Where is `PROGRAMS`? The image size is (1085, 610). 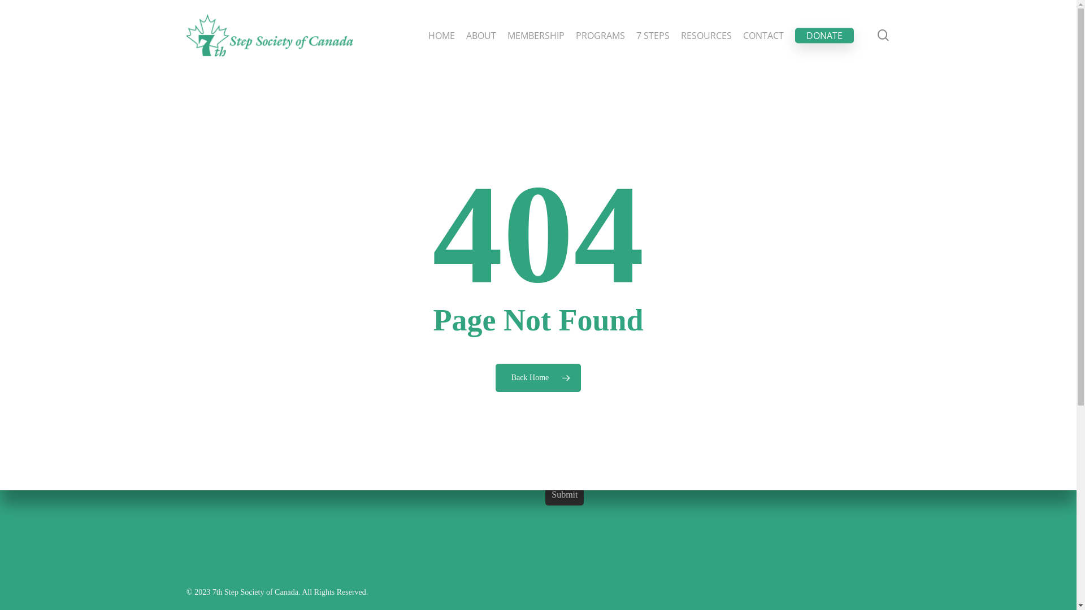
PROGRAMS is located at coordinates (600, 35).